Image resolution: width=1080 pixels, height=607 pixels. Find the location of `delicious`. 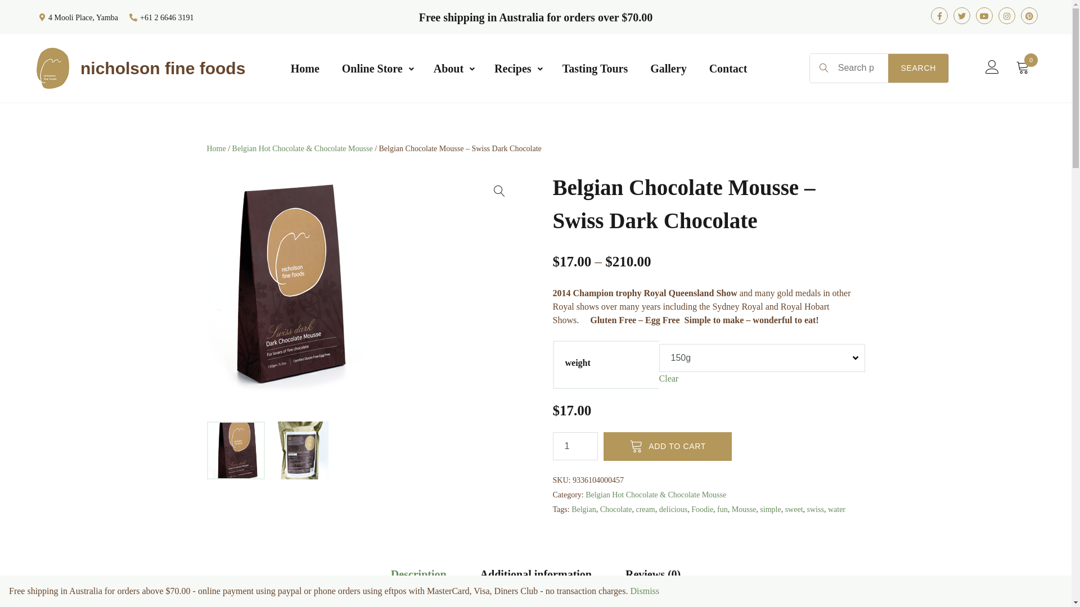

delicious is located at coordinates (674, 509).